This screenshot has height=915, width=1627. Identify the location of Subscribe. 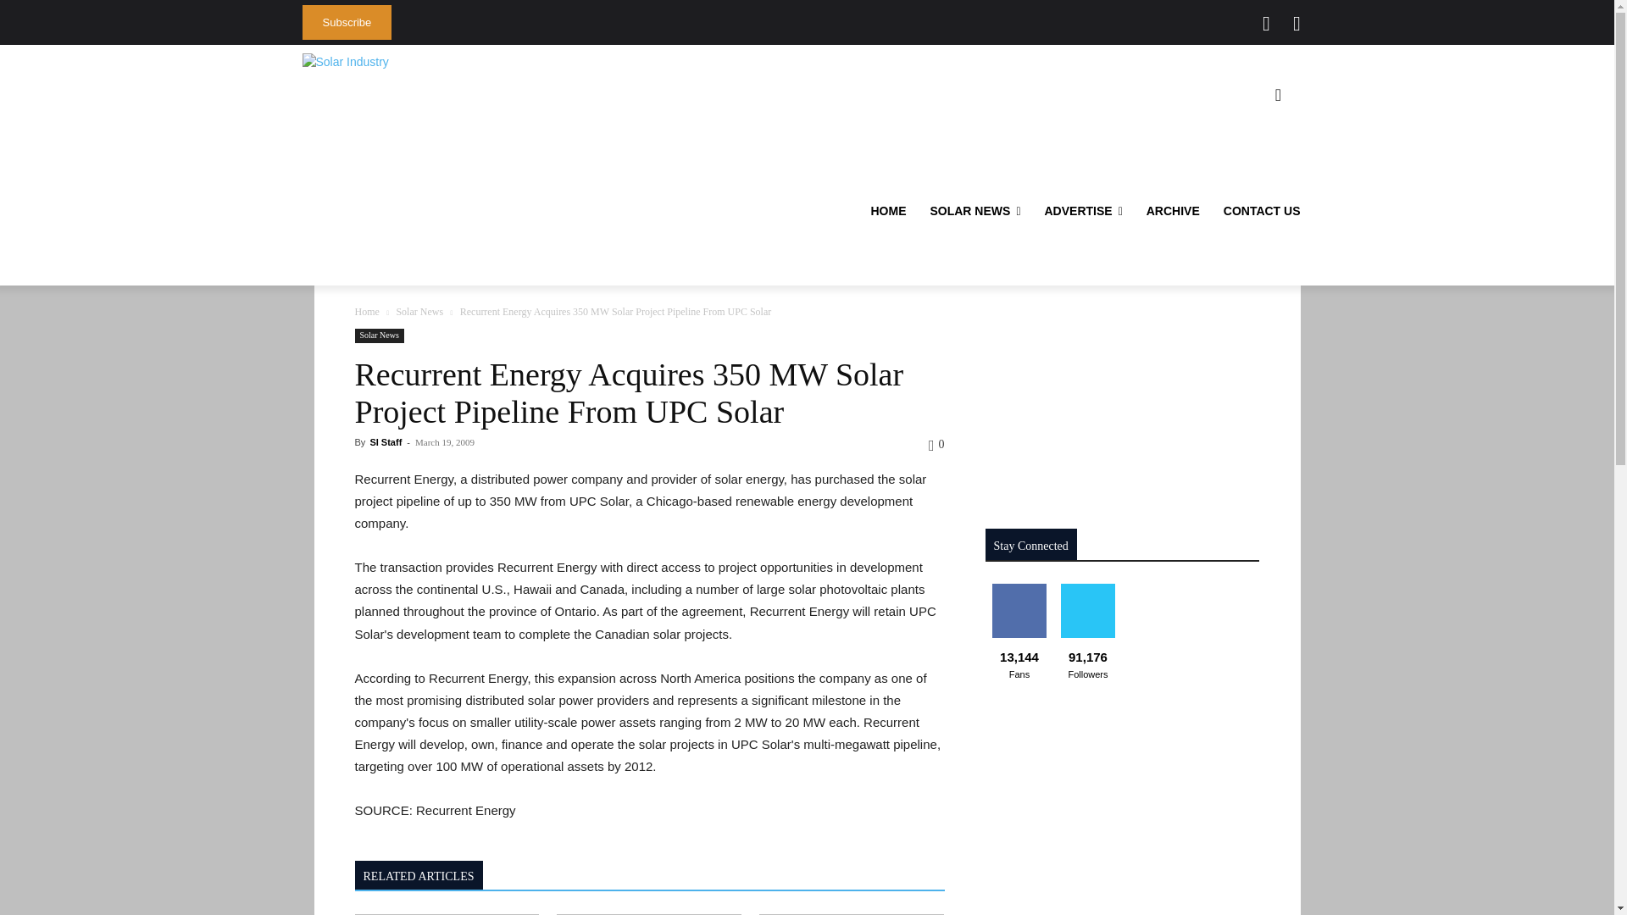
(346, 22).